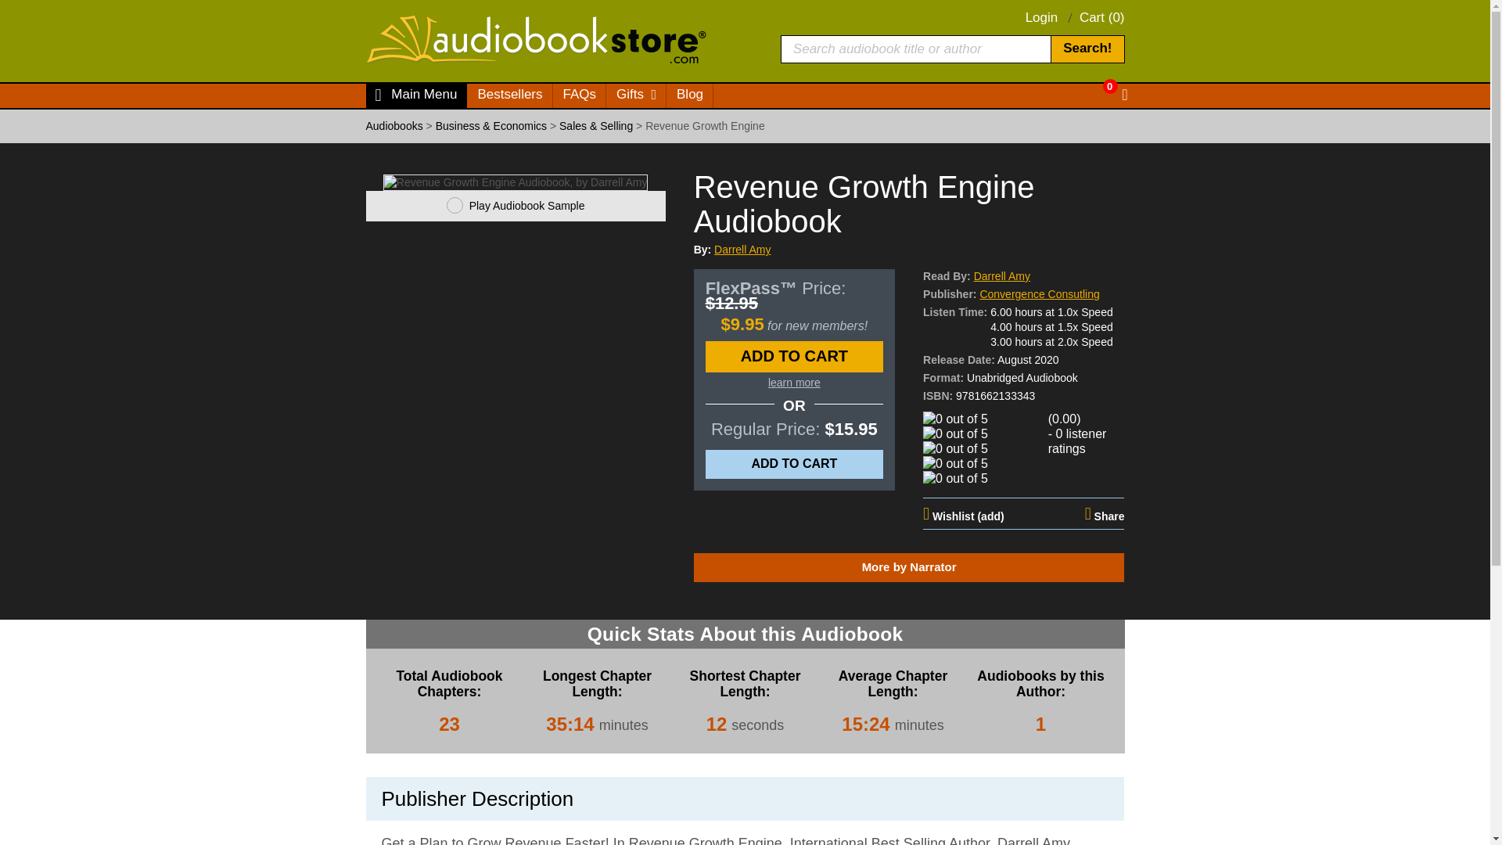 Image resolution: width=1502 pixels, height=845 pixels. What do you see at coordinates (793, 382) in the screenshot?
I see `Learn more about FlexPass from AudiobookStore.com!` at bounding box center [793, 382].